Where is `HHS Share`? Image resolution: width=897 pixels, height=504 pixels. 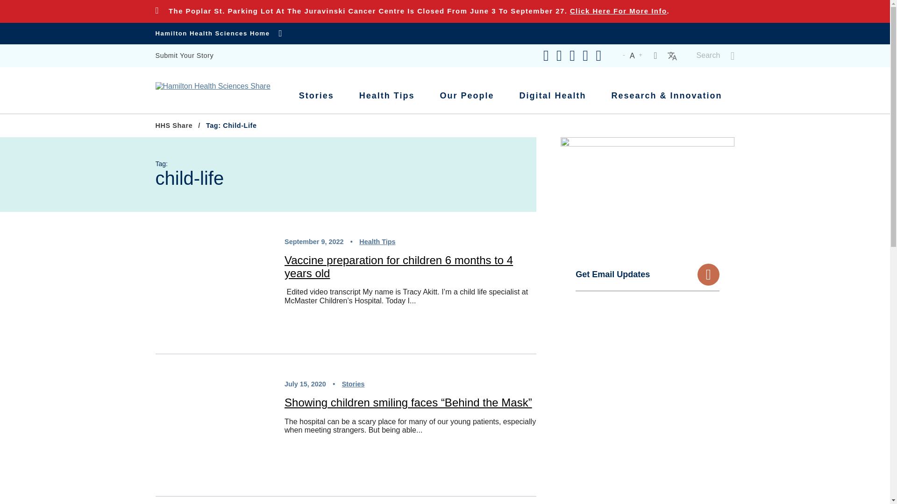 HHS Share is located at coordinates (174, 126).